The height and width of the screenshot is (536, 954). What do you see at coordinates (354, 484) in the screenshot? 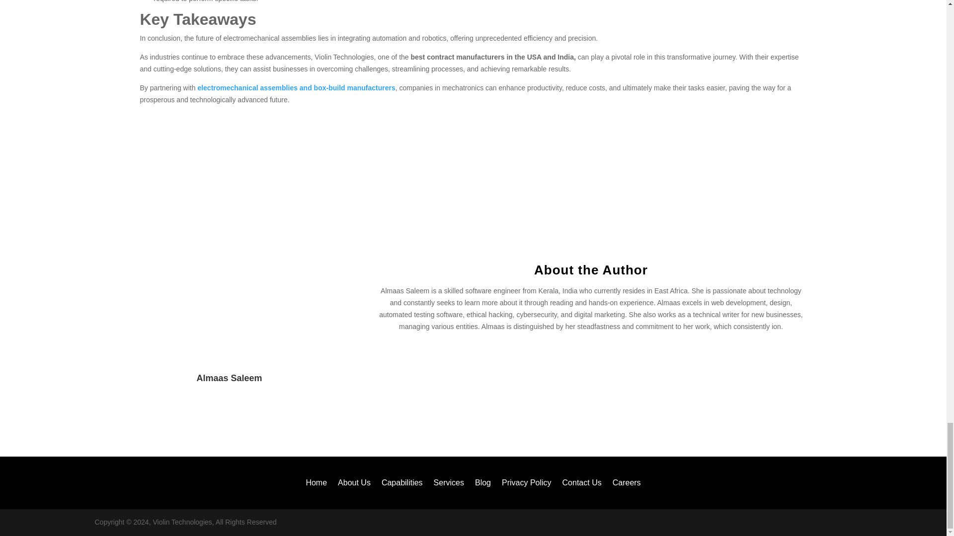
I see `About Us` at bounding box center [354, 484].